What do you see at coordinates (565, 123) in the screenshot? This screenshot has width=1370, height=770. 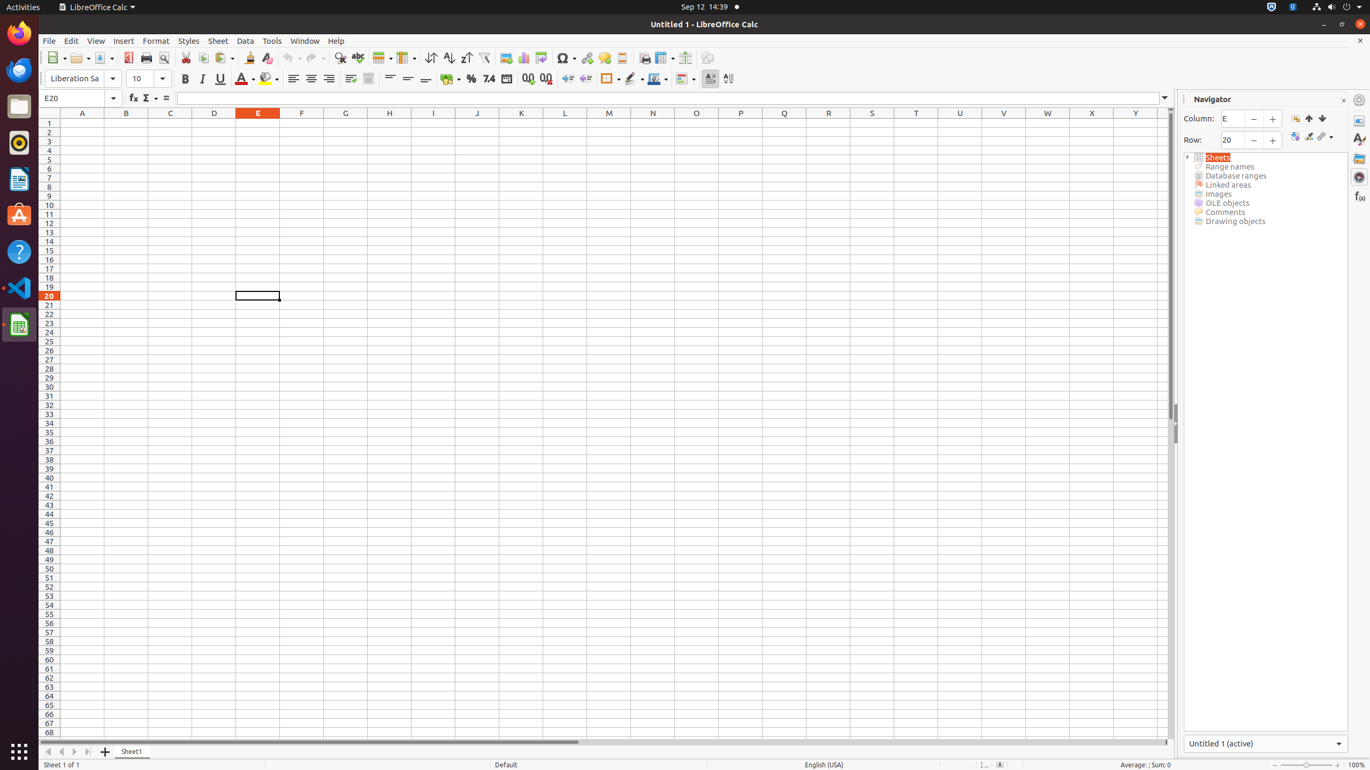 I see `L1` at bounding box center [565, 123].